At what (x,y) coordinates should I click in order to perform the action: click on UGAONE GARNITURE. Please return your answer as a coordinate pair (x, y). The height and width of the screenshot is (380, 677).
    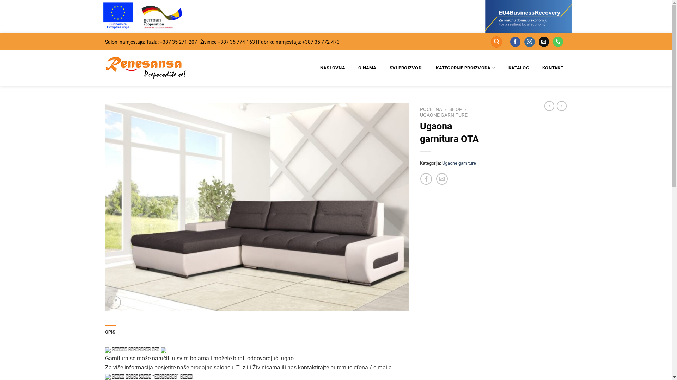
    Looking at the image, I should click on (444, 115).